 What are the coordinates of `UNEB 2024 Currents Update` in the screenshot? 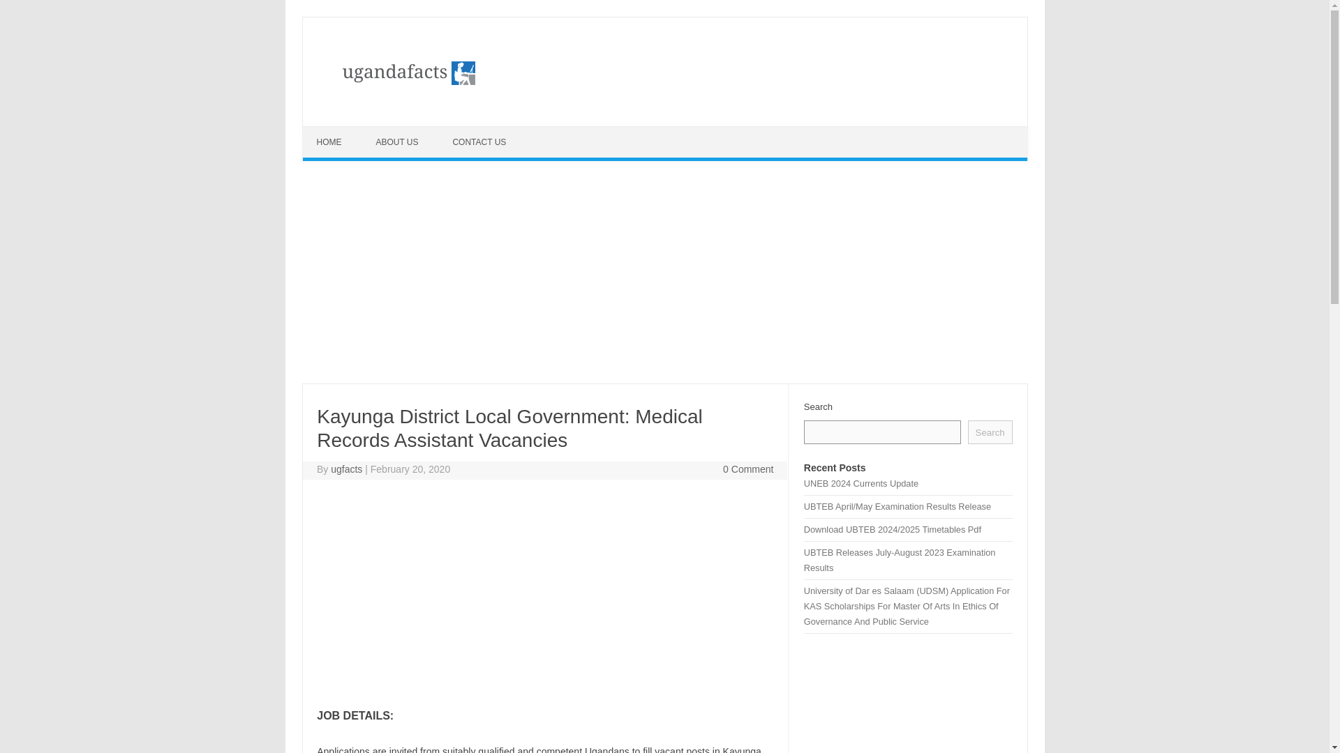 It's located at (861, 482).